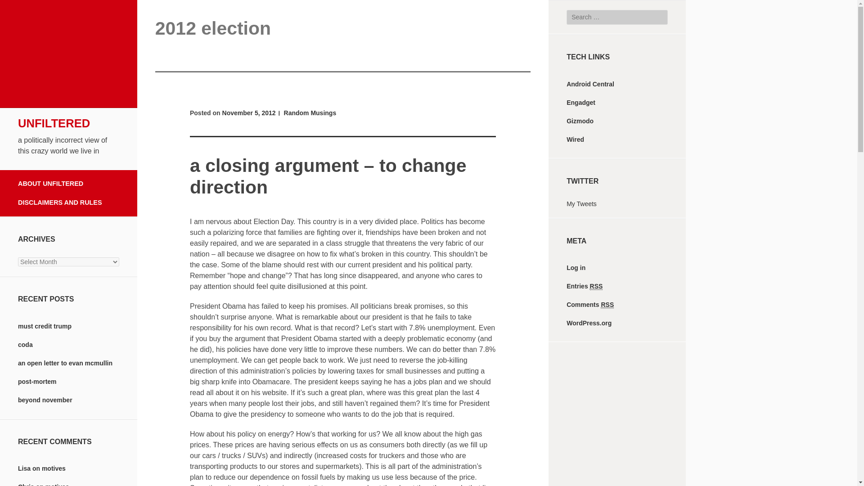 Image resolution: width=864 pixels, height=486 pixels. Describe the element at coordinates (16, 8) in the screenshot. I see `Search` at that location.